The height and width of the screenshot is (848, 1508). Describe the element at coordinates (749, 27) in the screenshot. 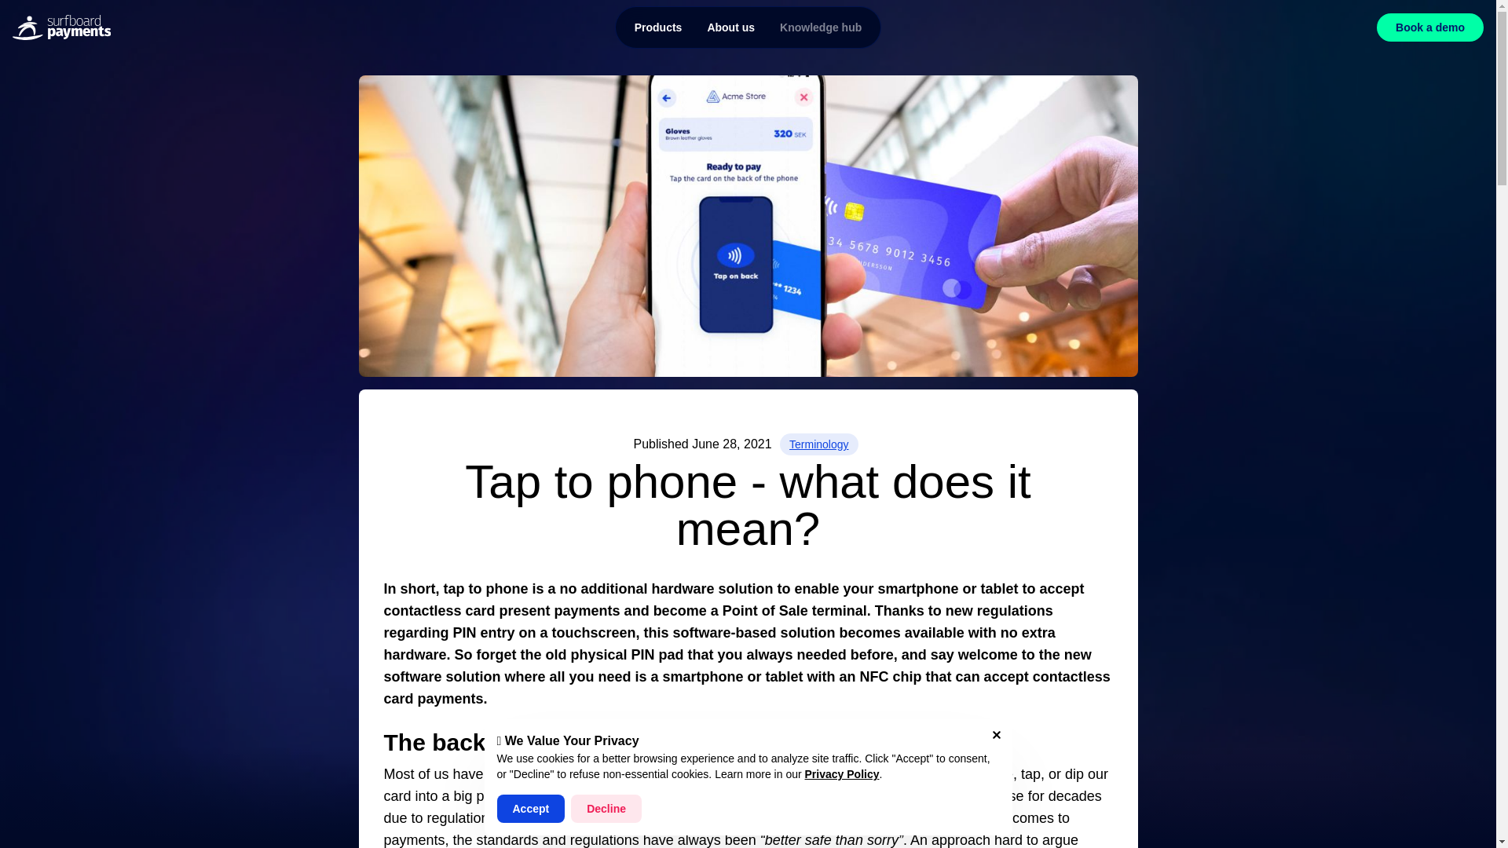

I see `About us` at that location.